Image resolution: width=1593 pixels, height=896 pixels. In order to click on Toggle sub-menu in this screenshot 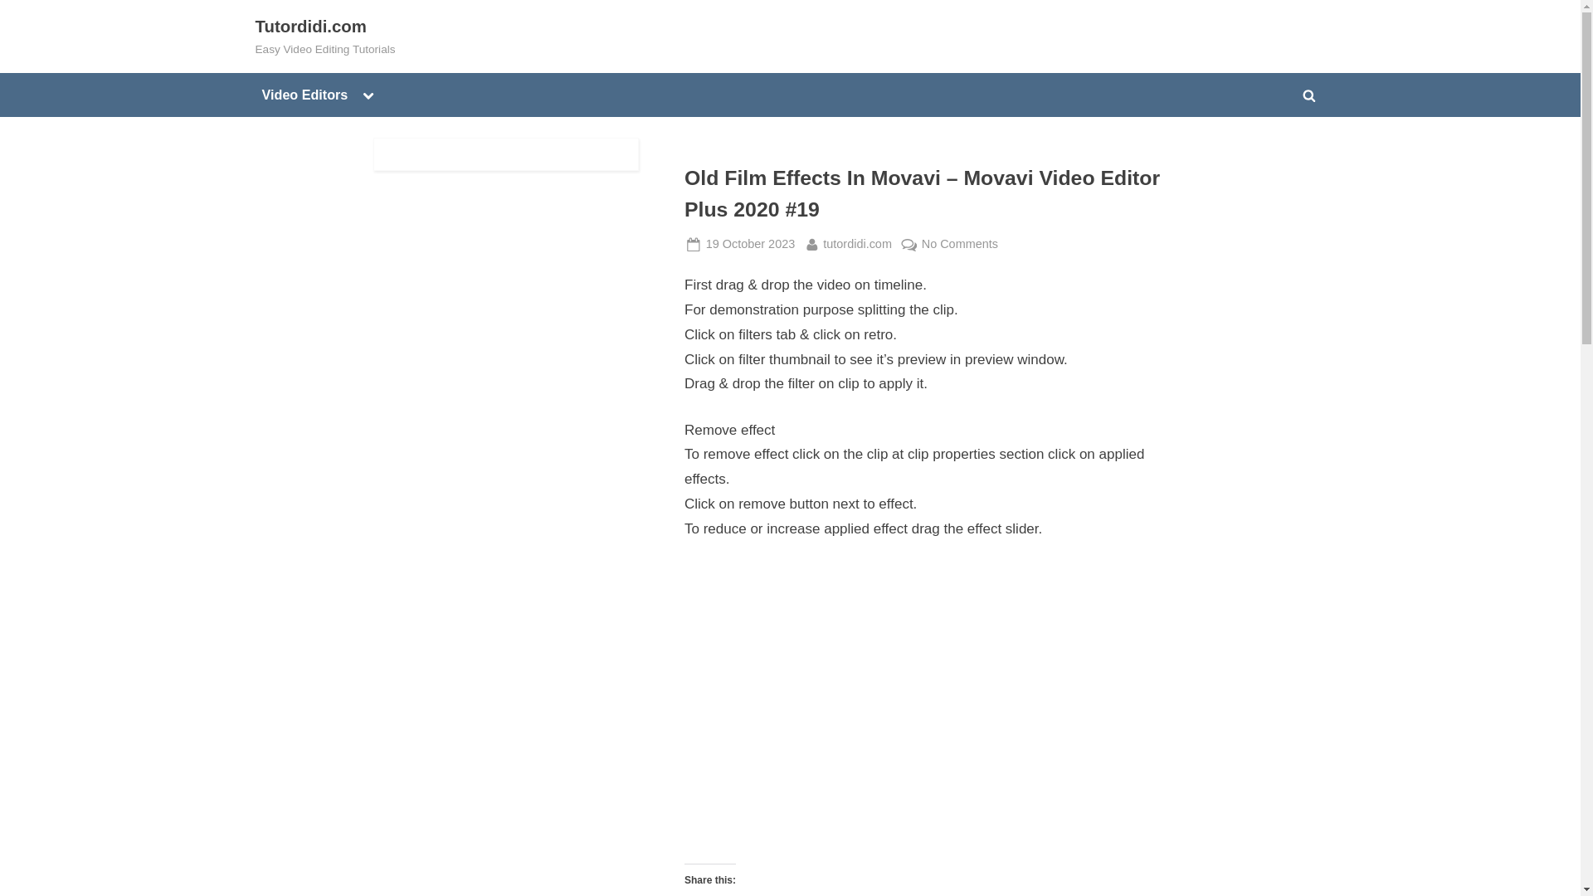, I will do `click(368, 95)`.